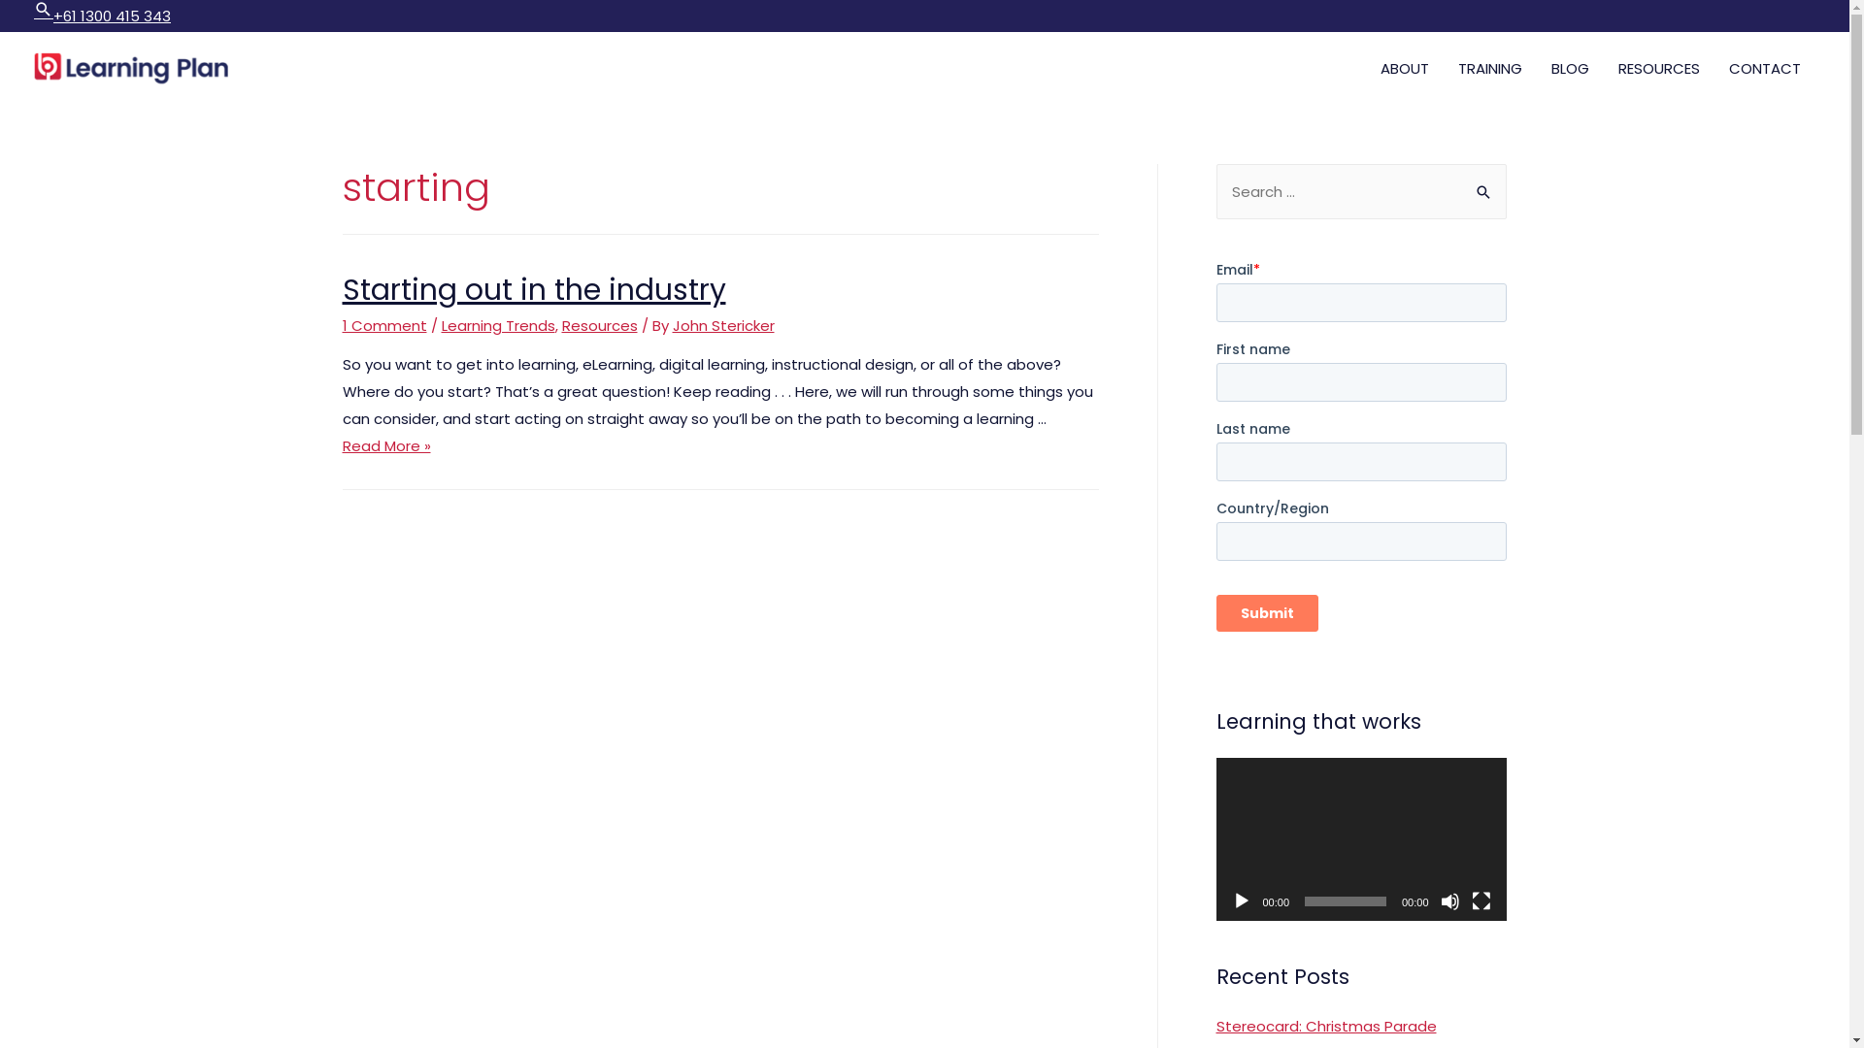 The image size is (1864, 1048). I want to click on Stereocard: Christmas Parade, so click(1326, 1027).